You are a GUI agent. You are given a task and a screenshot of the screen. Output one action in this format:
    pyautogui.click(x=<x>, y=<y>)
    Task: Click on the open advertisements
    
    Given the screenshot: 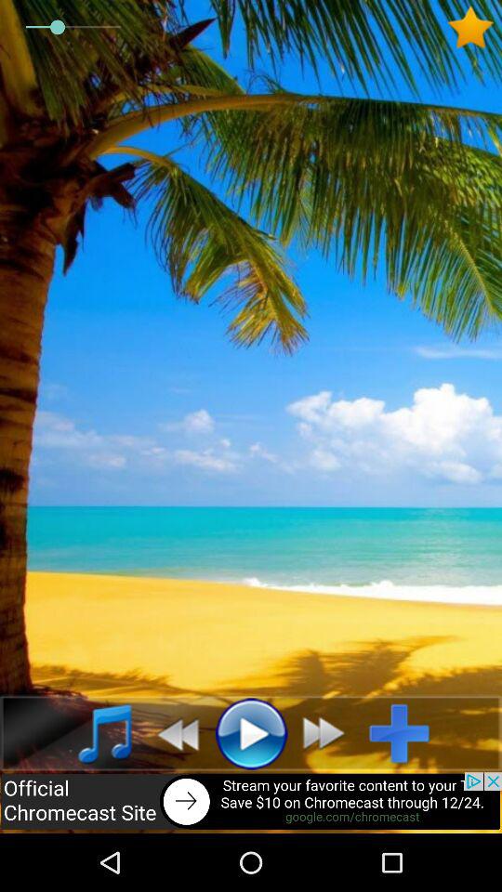 What is the action you would take?
    pyautogui.click(x=251, y=803)
    